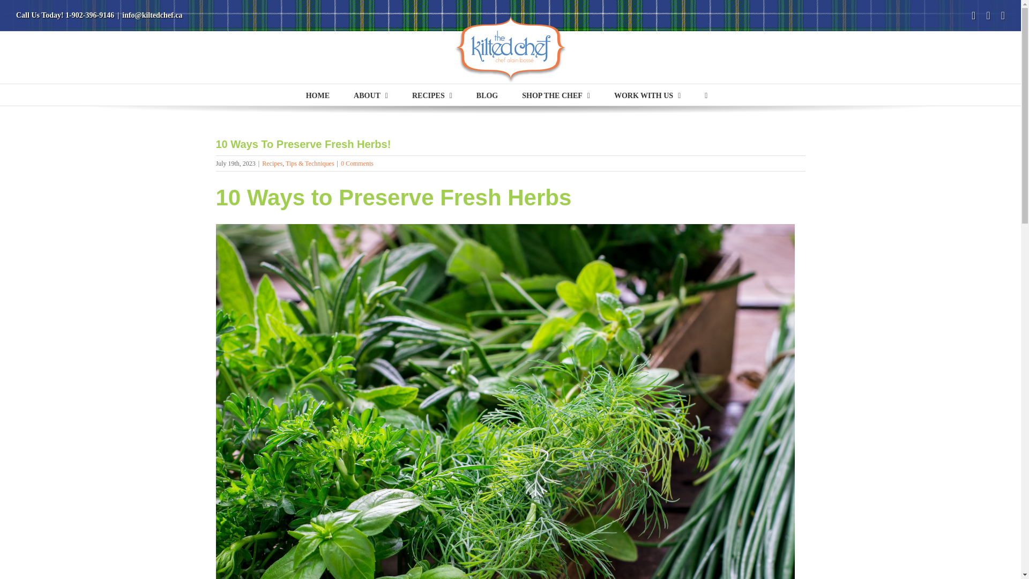 The height and width of the screenshot is (579, 1029). What do you see at coordinates (357, 164) in the screenshot?
I see `0 Comments` at bounding box center [357, 164].